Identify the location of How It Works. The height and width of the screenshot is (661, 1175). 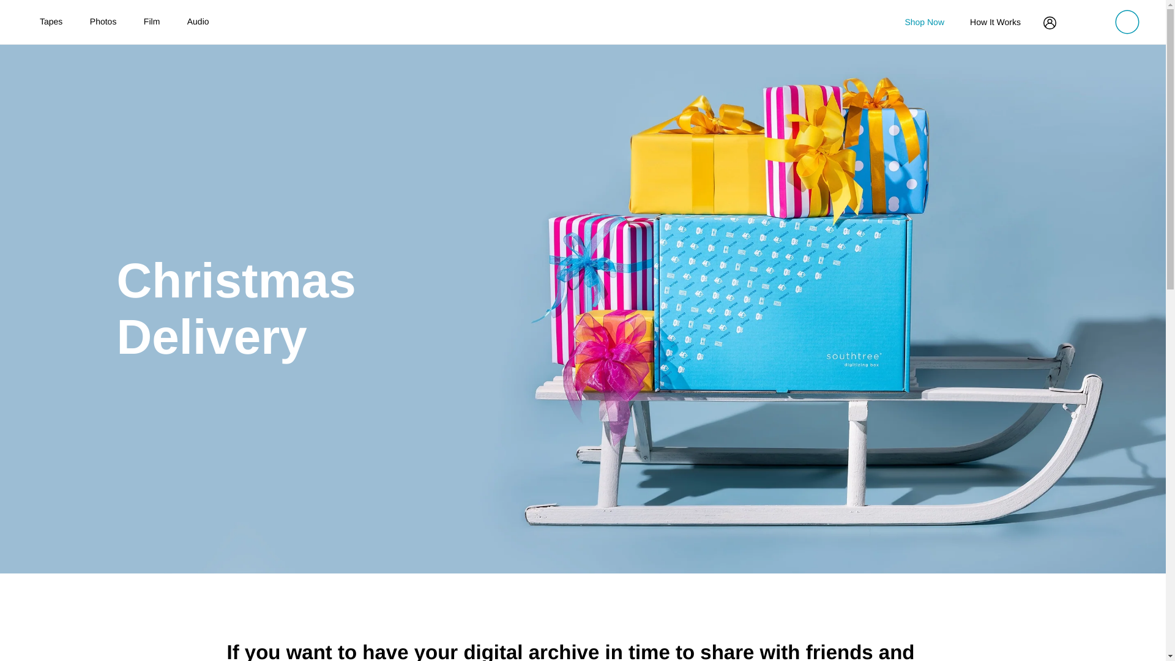
(995, 22).